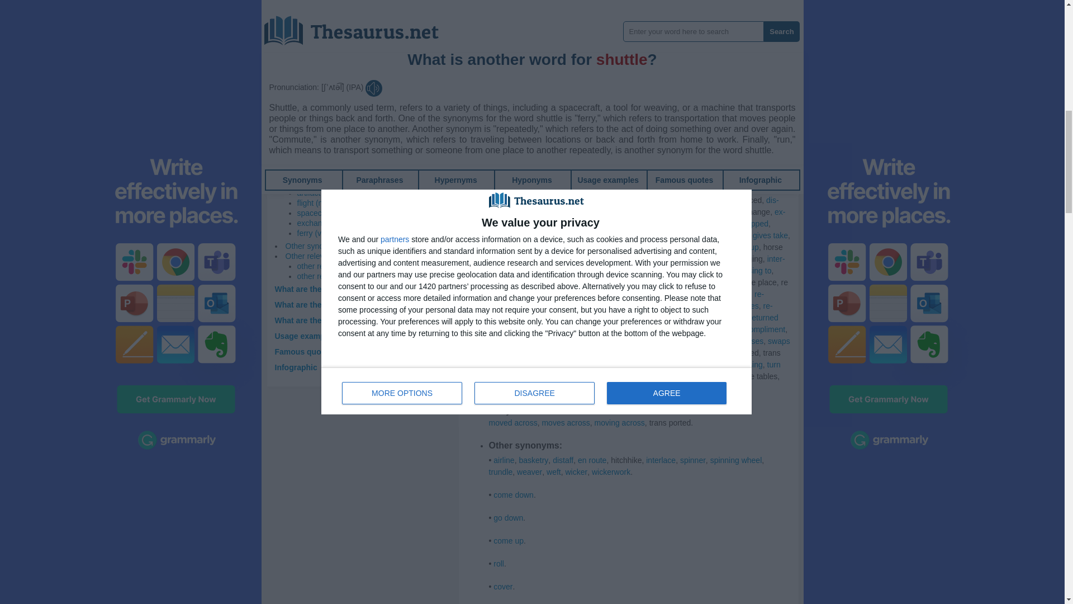 This screenshot has width=1073, height=604. Describe the element at coordinates (670, 81) in the screenshot. I see `Synonyms for Shuttle` at that location.